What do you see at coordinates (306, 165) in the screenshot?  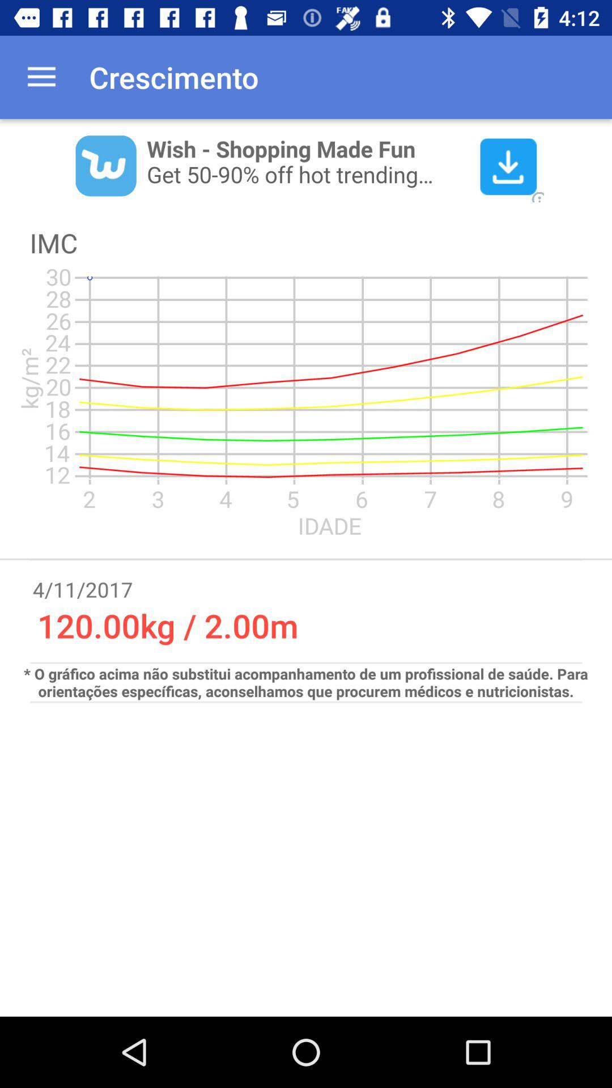 I see `wish advertisement` at bounding box center [306, 165].